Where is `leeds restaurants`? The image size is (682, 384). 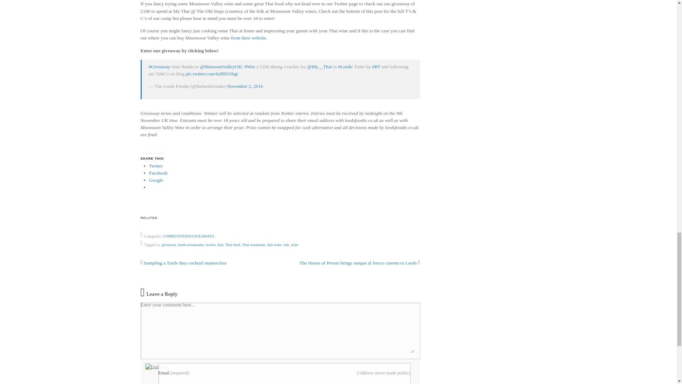 leeds restaurants is located at coordinates (190, 245).